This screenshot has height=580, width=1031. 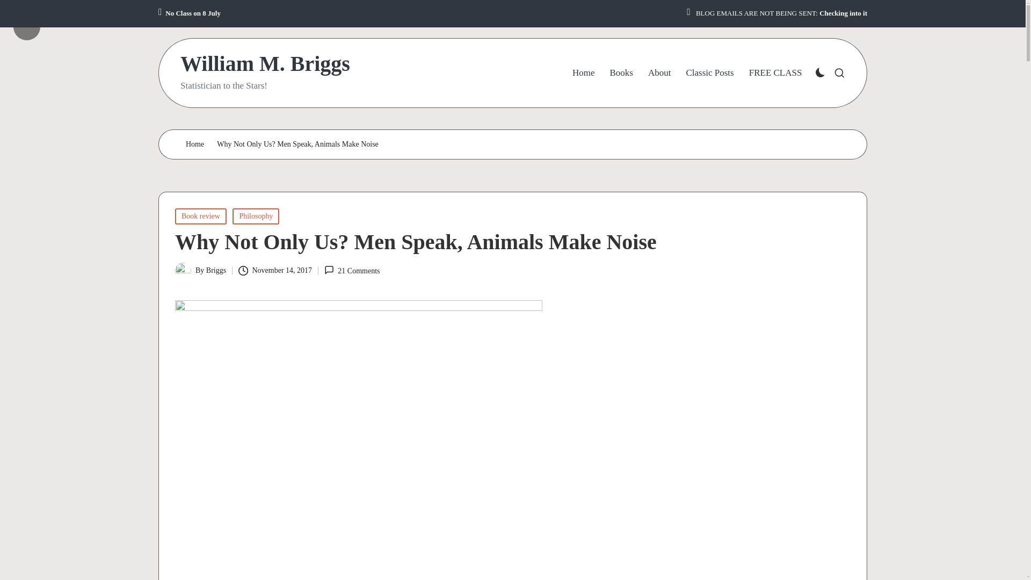 What do you see at coordinates (352, 271) in the screenshot?
I see `21 Comments` at bounding box center [352, 271].